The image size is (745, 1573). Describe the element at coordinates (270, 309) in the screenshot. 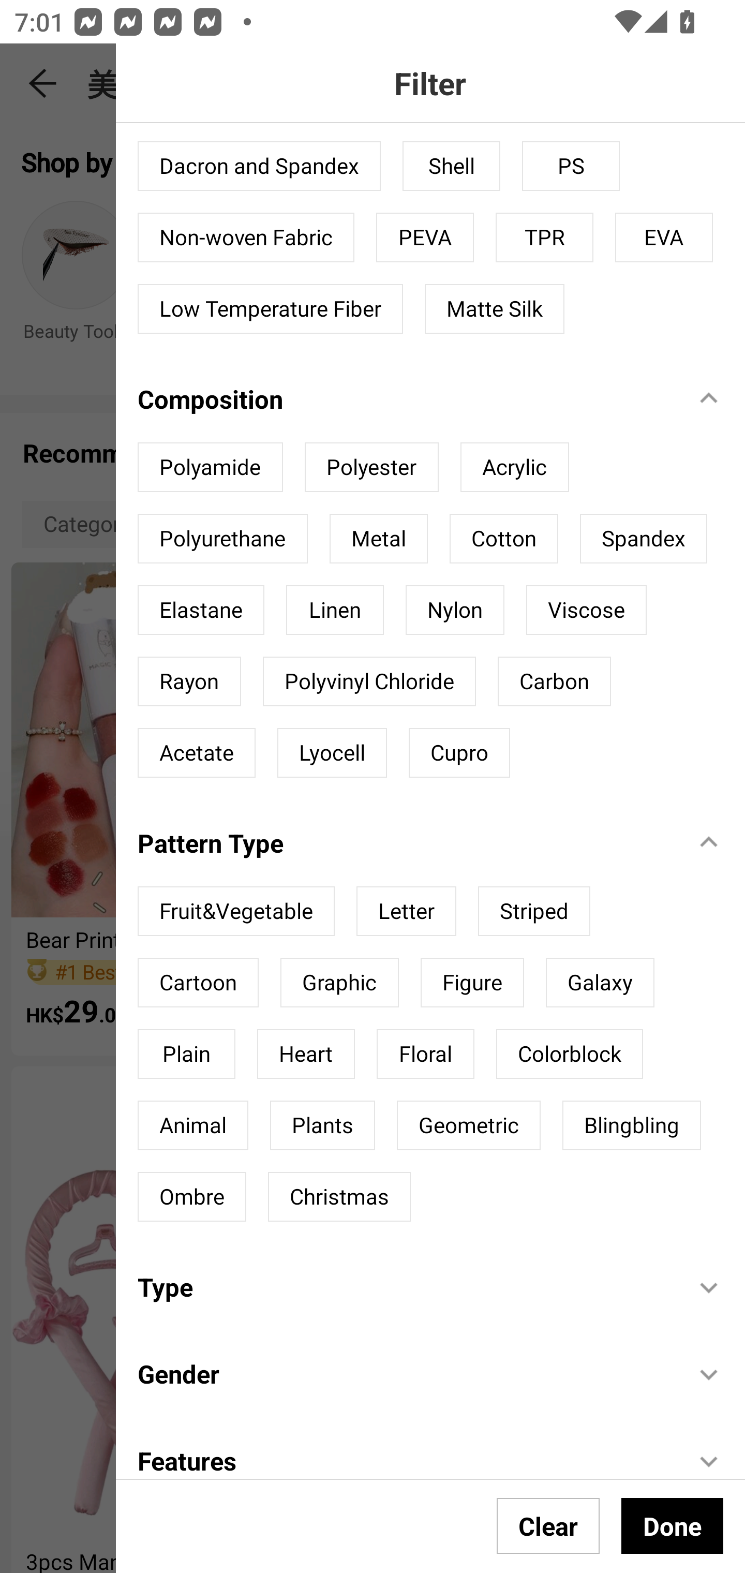

I see `Low Temperature Fiber` at that location.